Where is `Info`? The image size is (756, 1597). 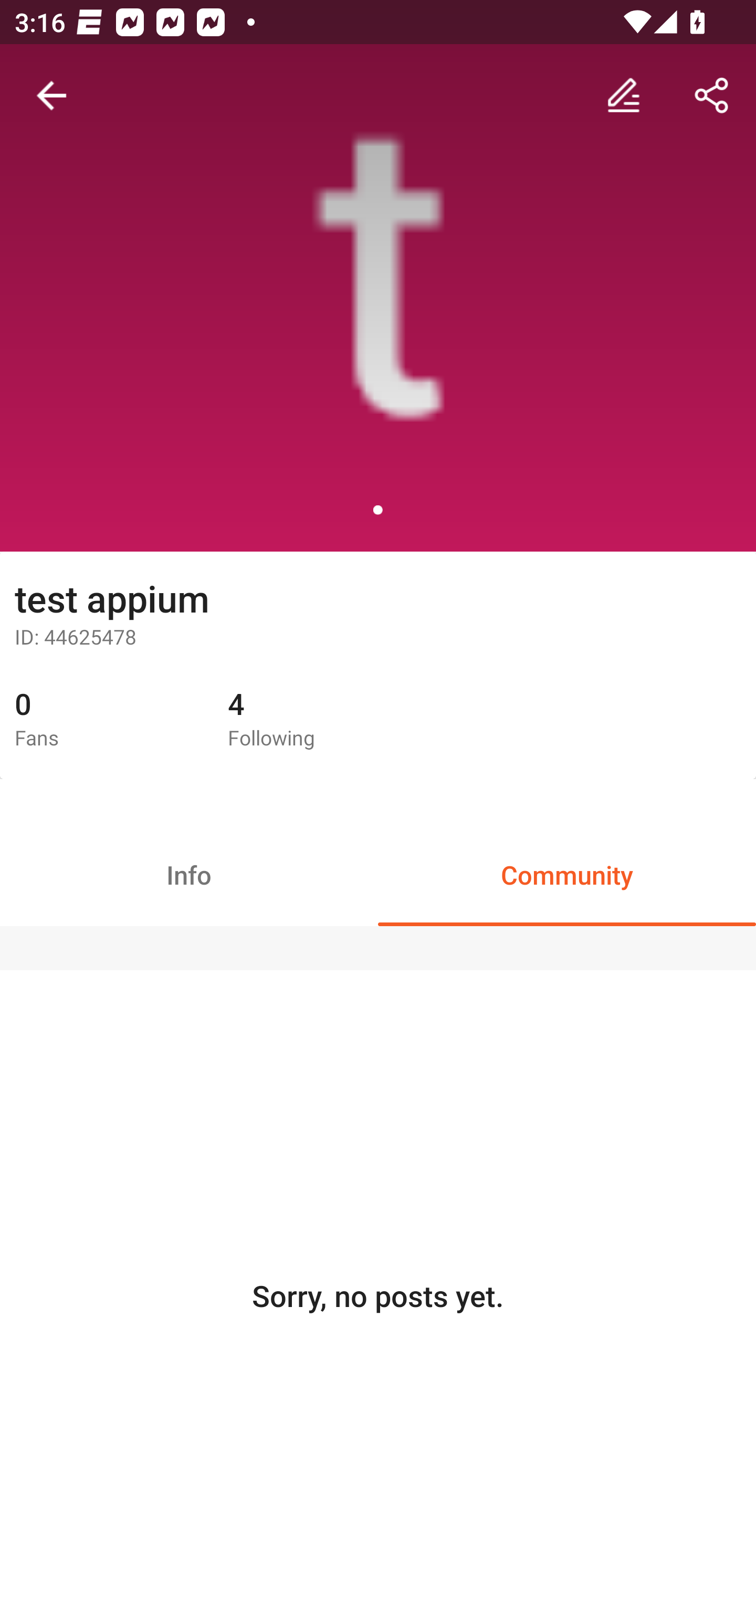
Info is located at coordinates (189, 874).